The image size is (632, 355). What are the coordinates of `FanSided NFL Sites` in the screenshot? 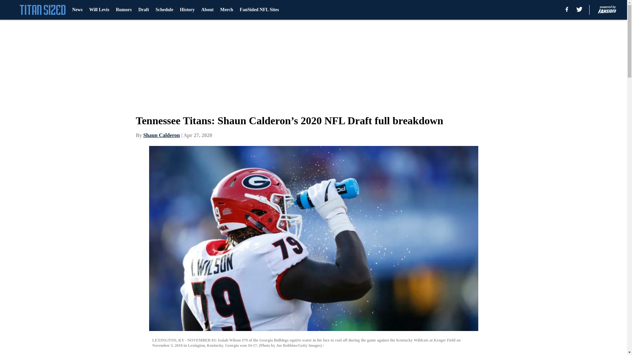 It's located at (259, 10).